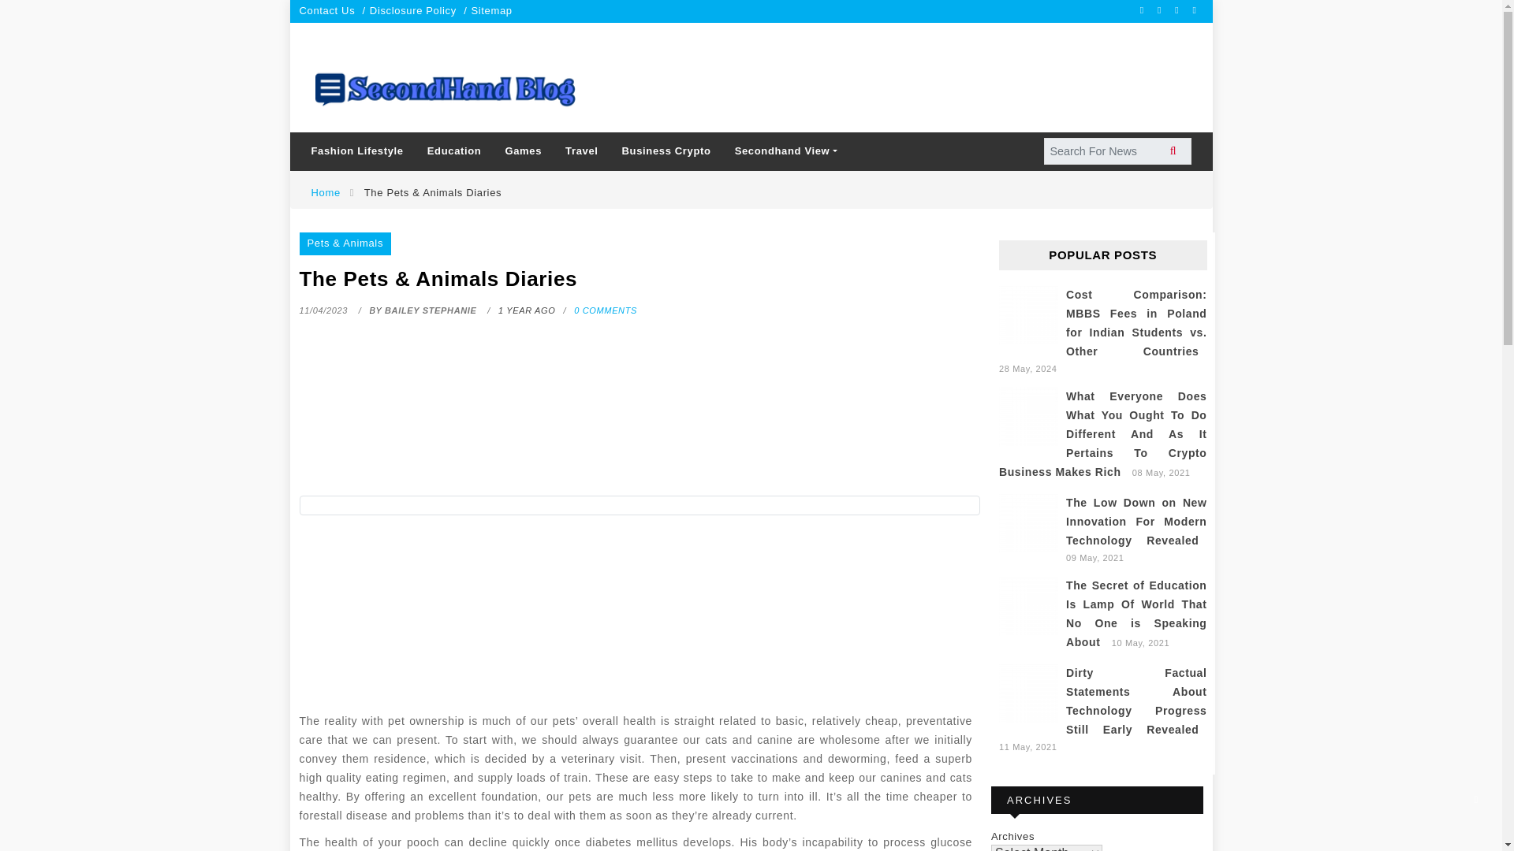 The width and height of the screenshot is (1514, 851). What do you see at coordinates (357, 151) in the screenshot?
I see `Fashion Lifestyle` at bounding box center [357, 151].